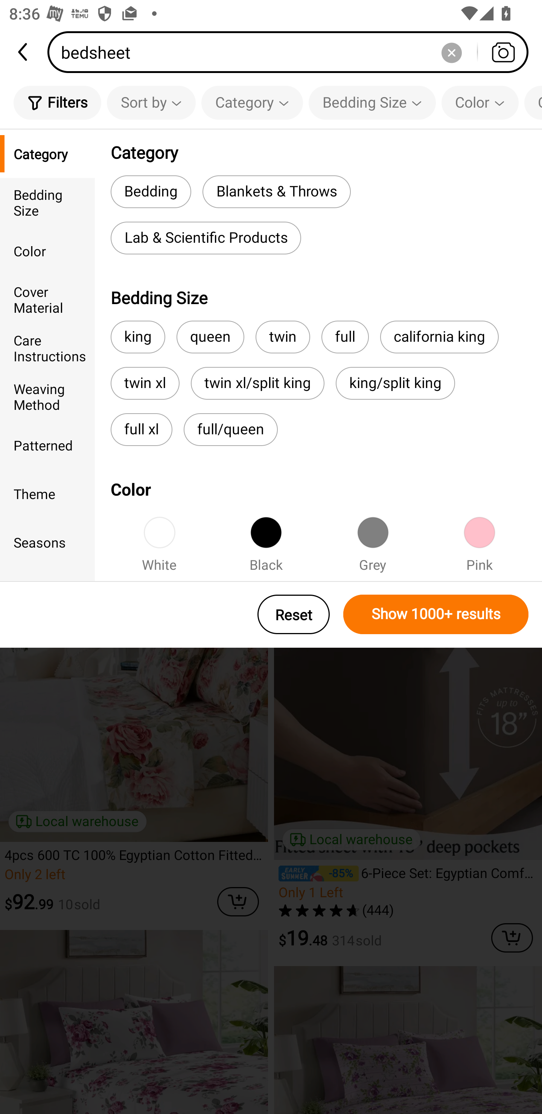 The width and height of the screenshot is (542, 1114). I want to click on Cover Material, so click(47, 300).